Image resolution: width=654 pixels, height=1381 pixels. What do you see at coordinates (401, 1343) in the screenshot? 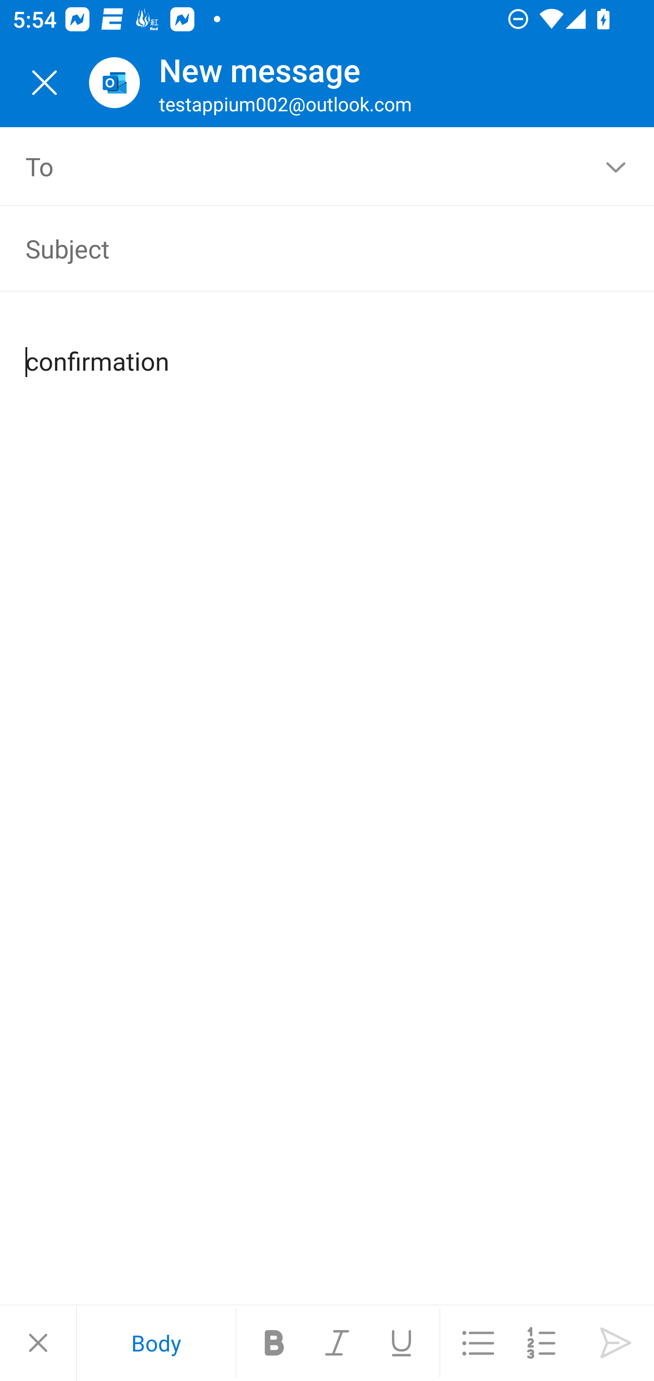
I see `Underline` at bounding box center [401, 1343].